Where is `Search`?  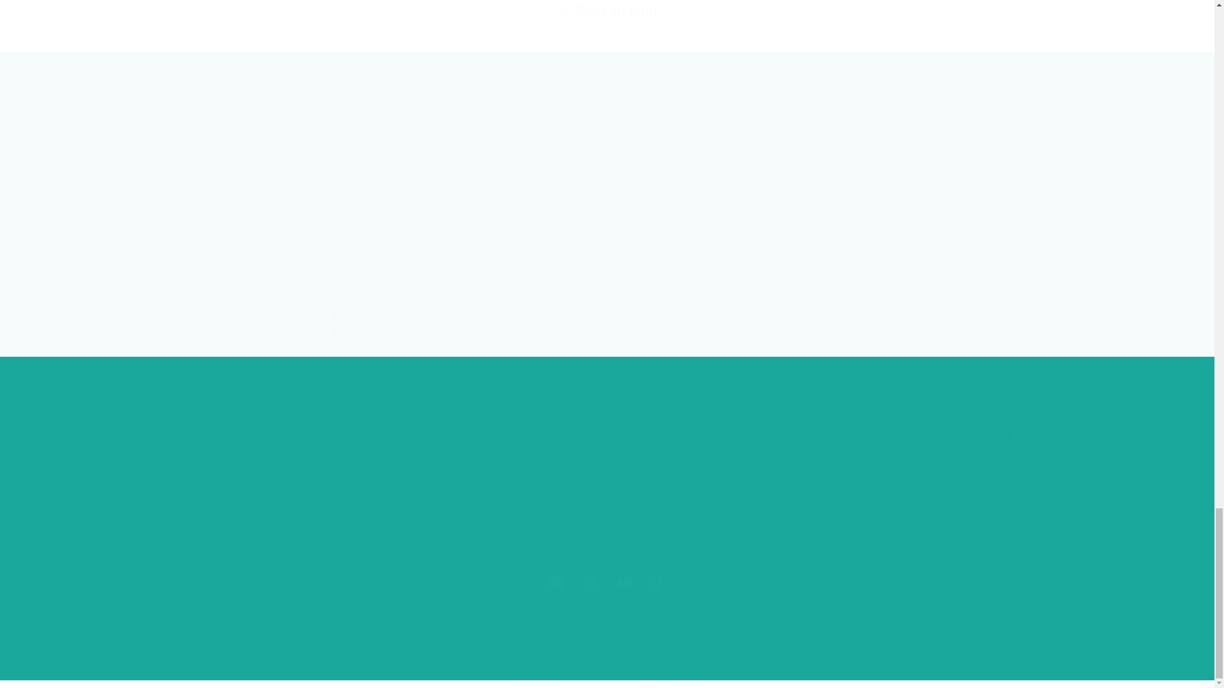
Search is located at coordinates (607, 582).